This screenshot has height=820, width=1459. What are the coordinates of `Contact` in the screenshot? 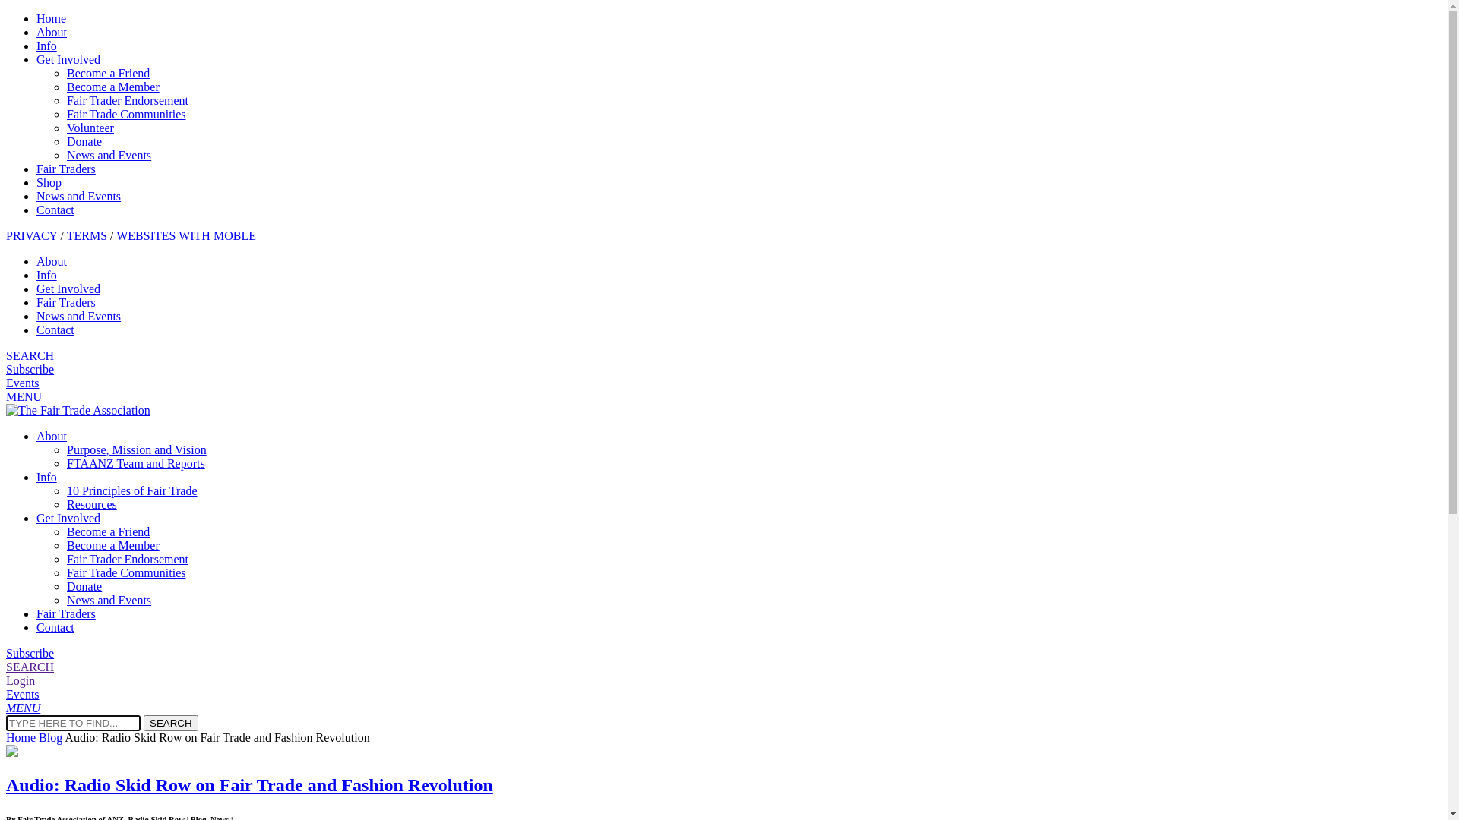 It's located at (55, 210).